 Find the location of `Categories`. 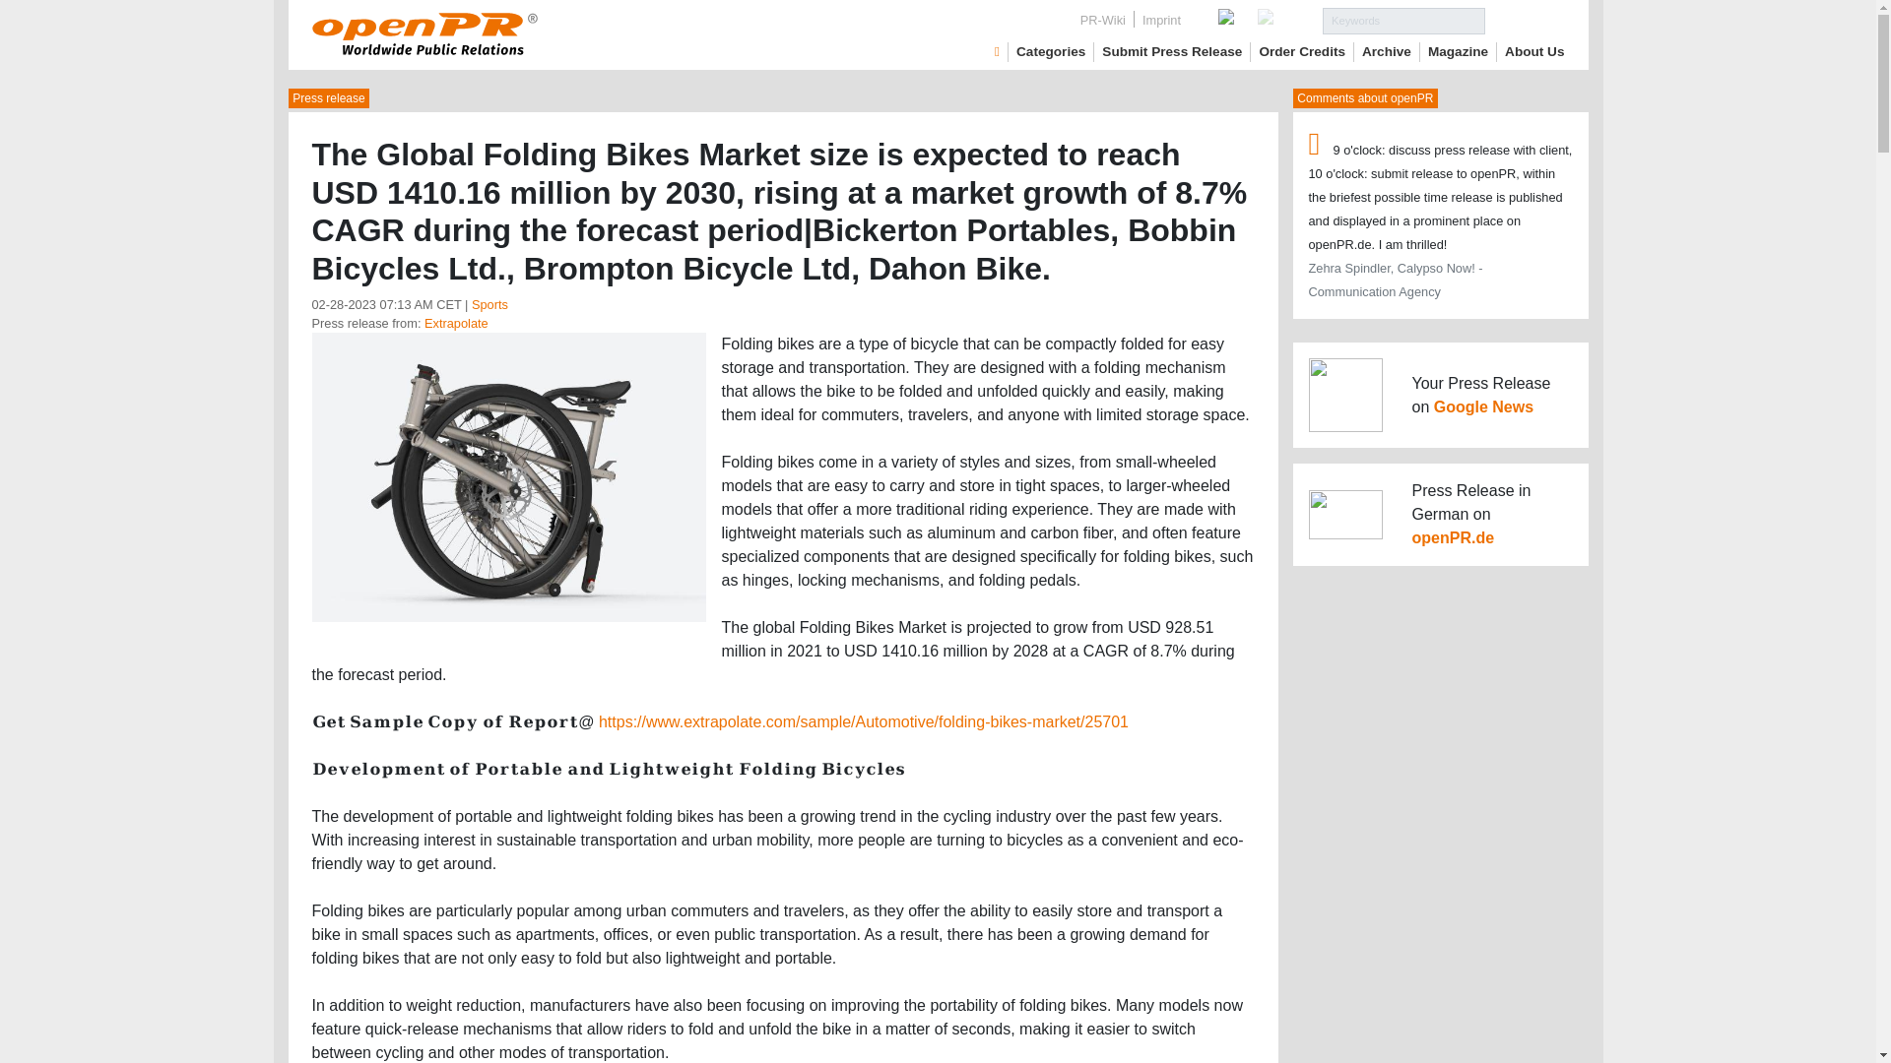

Categories is located at coordinates (1051, 51).